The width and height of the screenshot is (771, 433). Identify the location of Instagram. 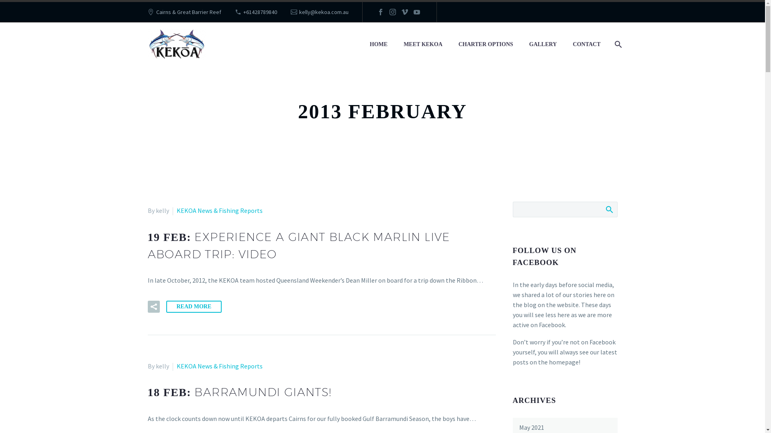
(393, 12).